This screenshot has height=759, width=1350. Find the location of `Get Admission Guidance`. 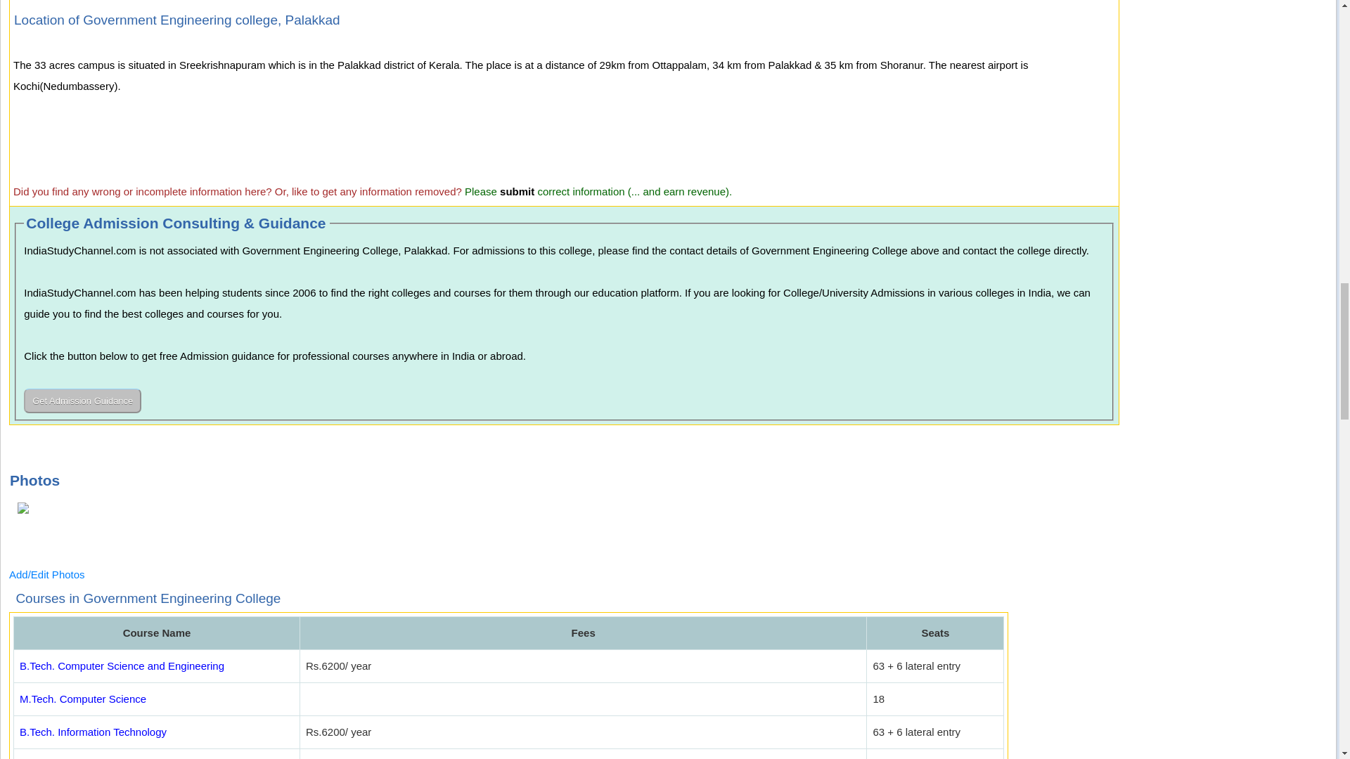

Get Admission Guidance is located at coordinates (83, 401).